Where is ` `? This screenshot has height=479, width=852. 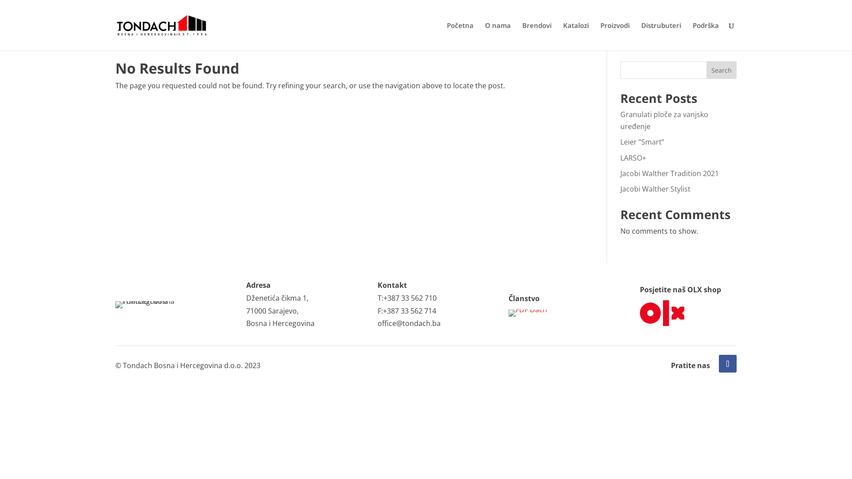   is located at coordinates (528, 313).